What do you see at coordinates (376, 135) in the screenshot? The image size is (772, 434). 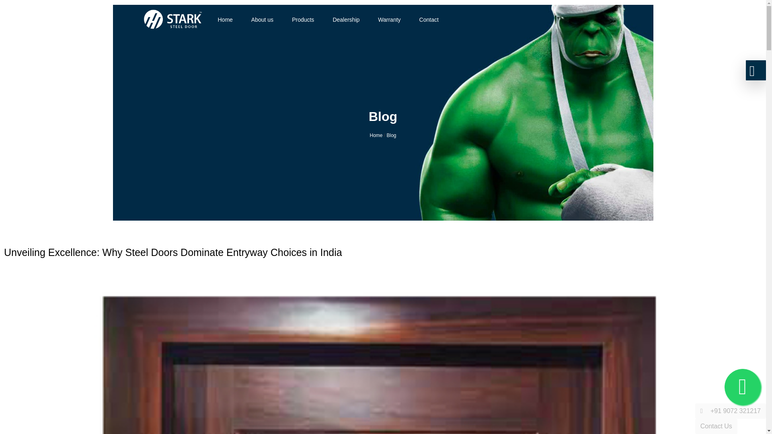 I see `Home` at bounding box center [376, 135].